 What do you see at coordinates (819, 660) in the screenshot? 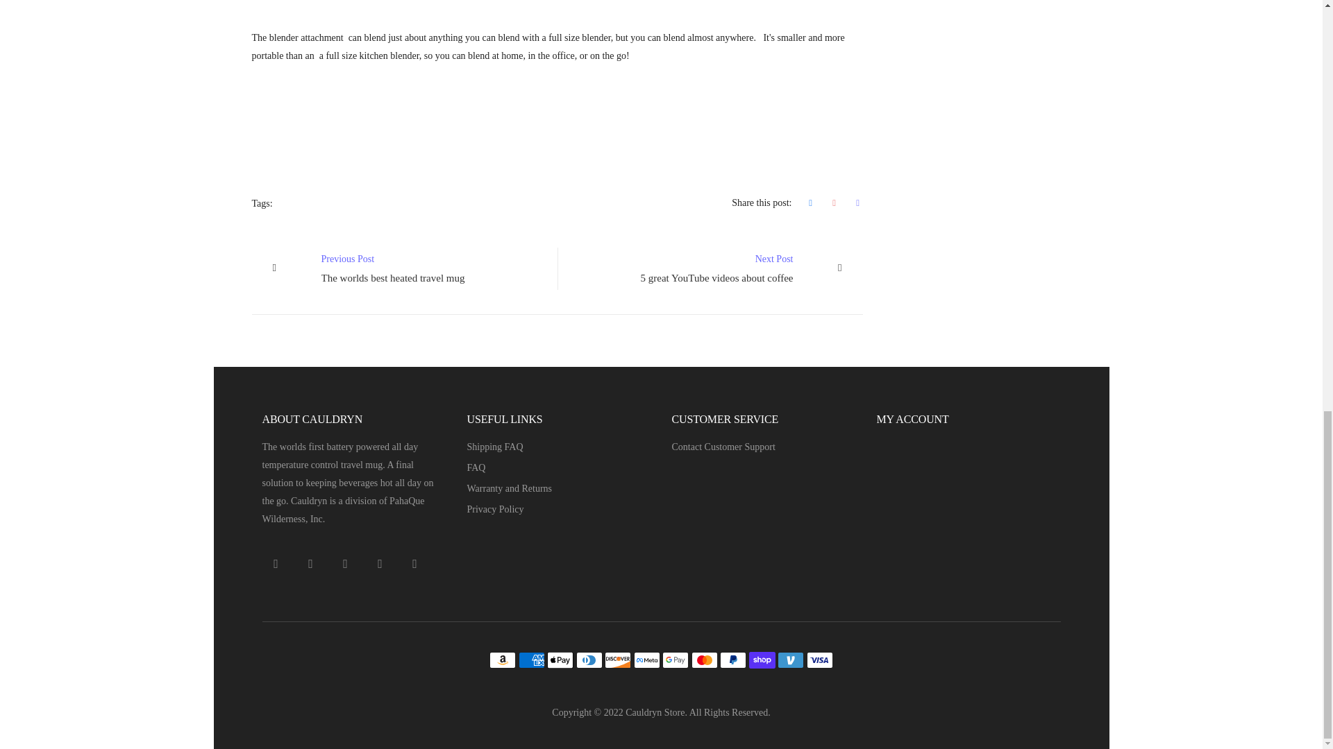
I see `Cauldryn on Youtube` at bounding box center [819, 660].